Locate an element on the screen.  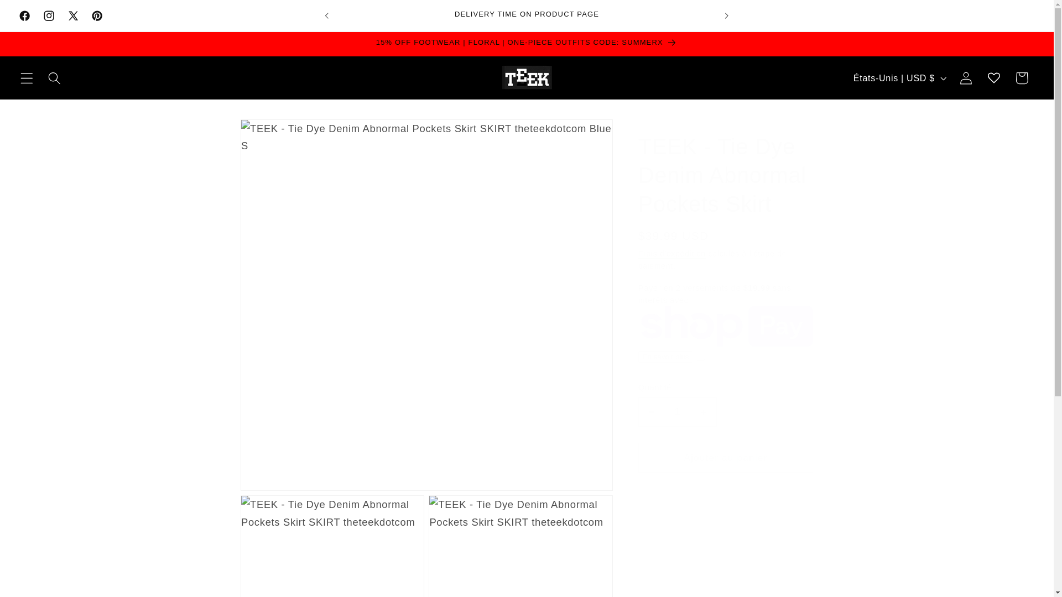
Ignorer et passer au contenu is located at coordinates (38, 14).